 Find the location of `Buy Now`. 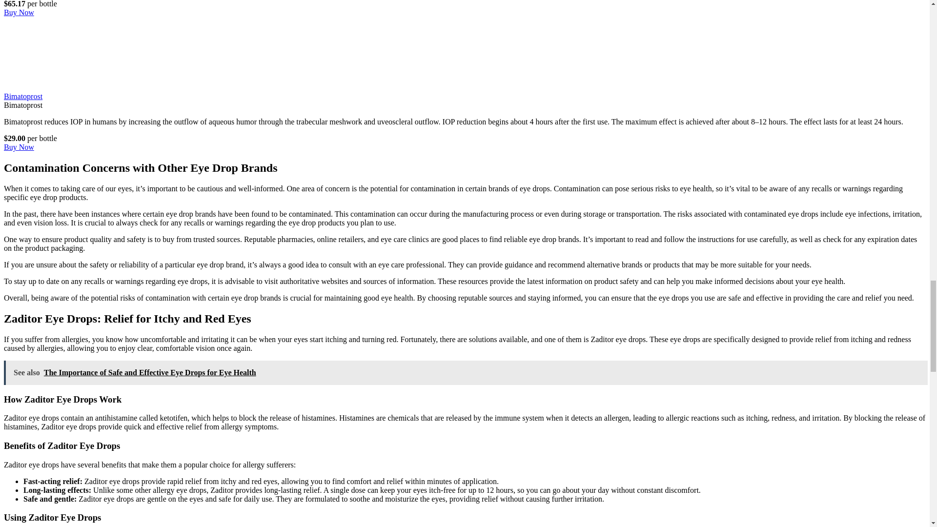

Buy Now is located at coordinates (19, 146).